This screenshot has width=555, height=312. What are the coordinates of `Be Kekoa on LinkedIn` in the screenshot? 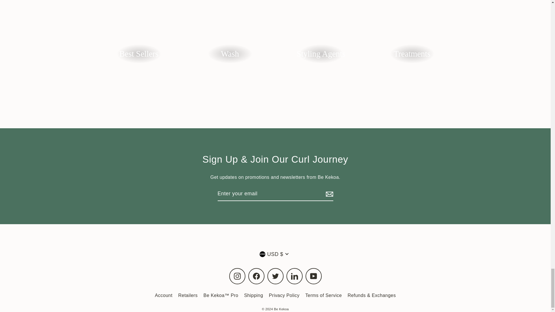 It's located at (294, 276).